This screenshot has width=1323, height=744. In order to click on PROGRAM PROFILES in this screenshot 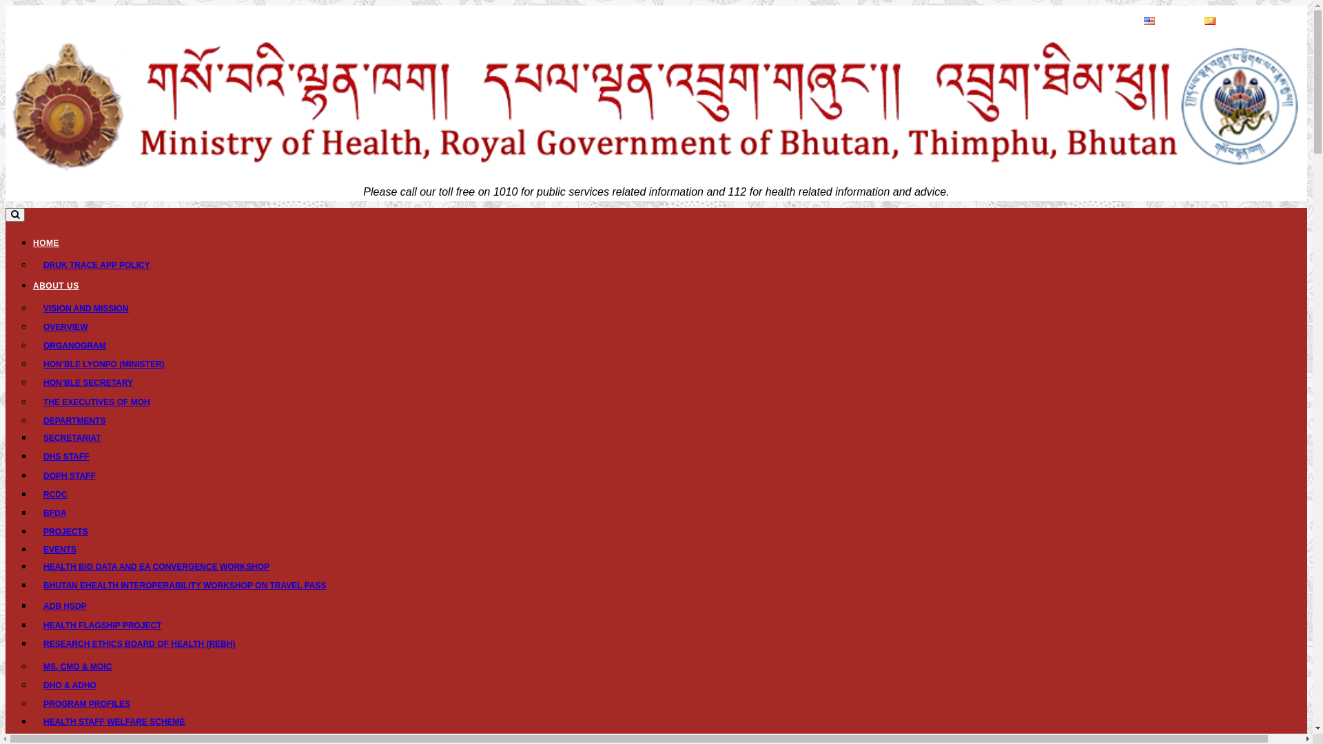, I will do `click(87, 704)`.